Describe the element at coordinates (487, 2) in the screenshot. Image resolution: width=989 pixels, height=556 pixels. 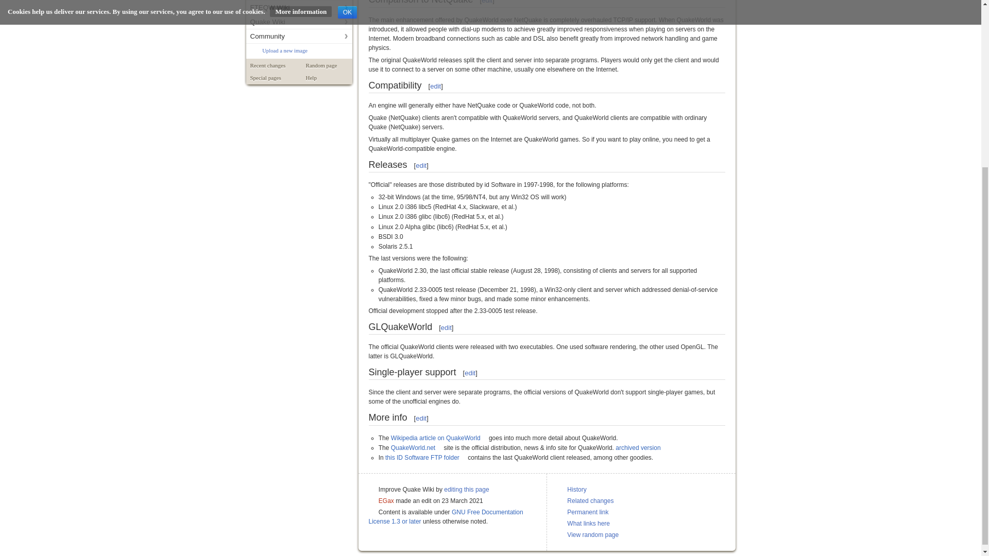
I see `Edit section: Comparison to NetQuake` at that location.